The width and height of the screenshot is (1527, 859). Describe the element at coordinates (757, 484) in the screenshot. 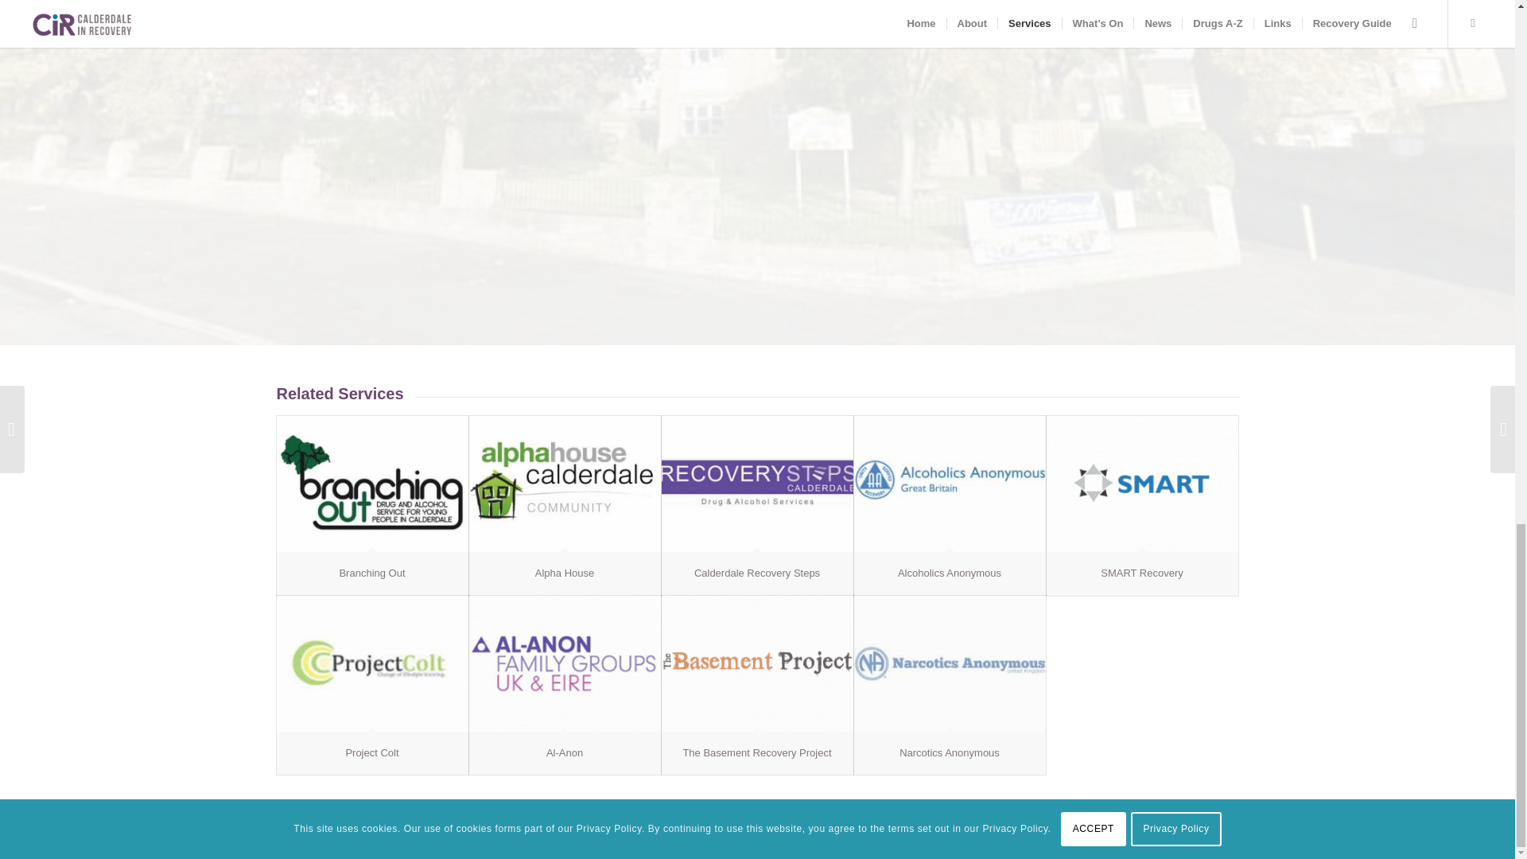

I see `Calderdale Recovery Steps` at that location.